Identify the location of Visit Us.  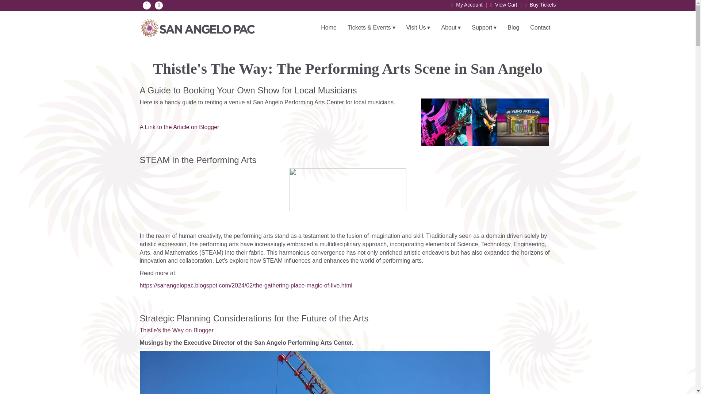
(418, 28).